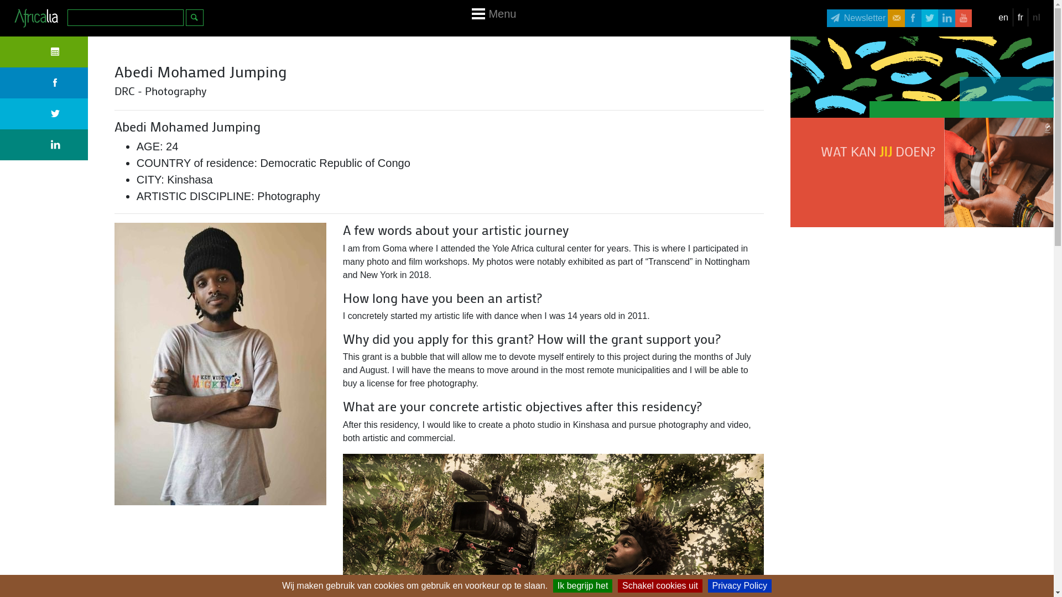 Image resolution: width=1062 pixels, height=597 pixels. What do you see at coordinates (922, 172) in the screenshot?
I see `WAT KAN JIJ DOEN?` at bounding box center [922, 172].